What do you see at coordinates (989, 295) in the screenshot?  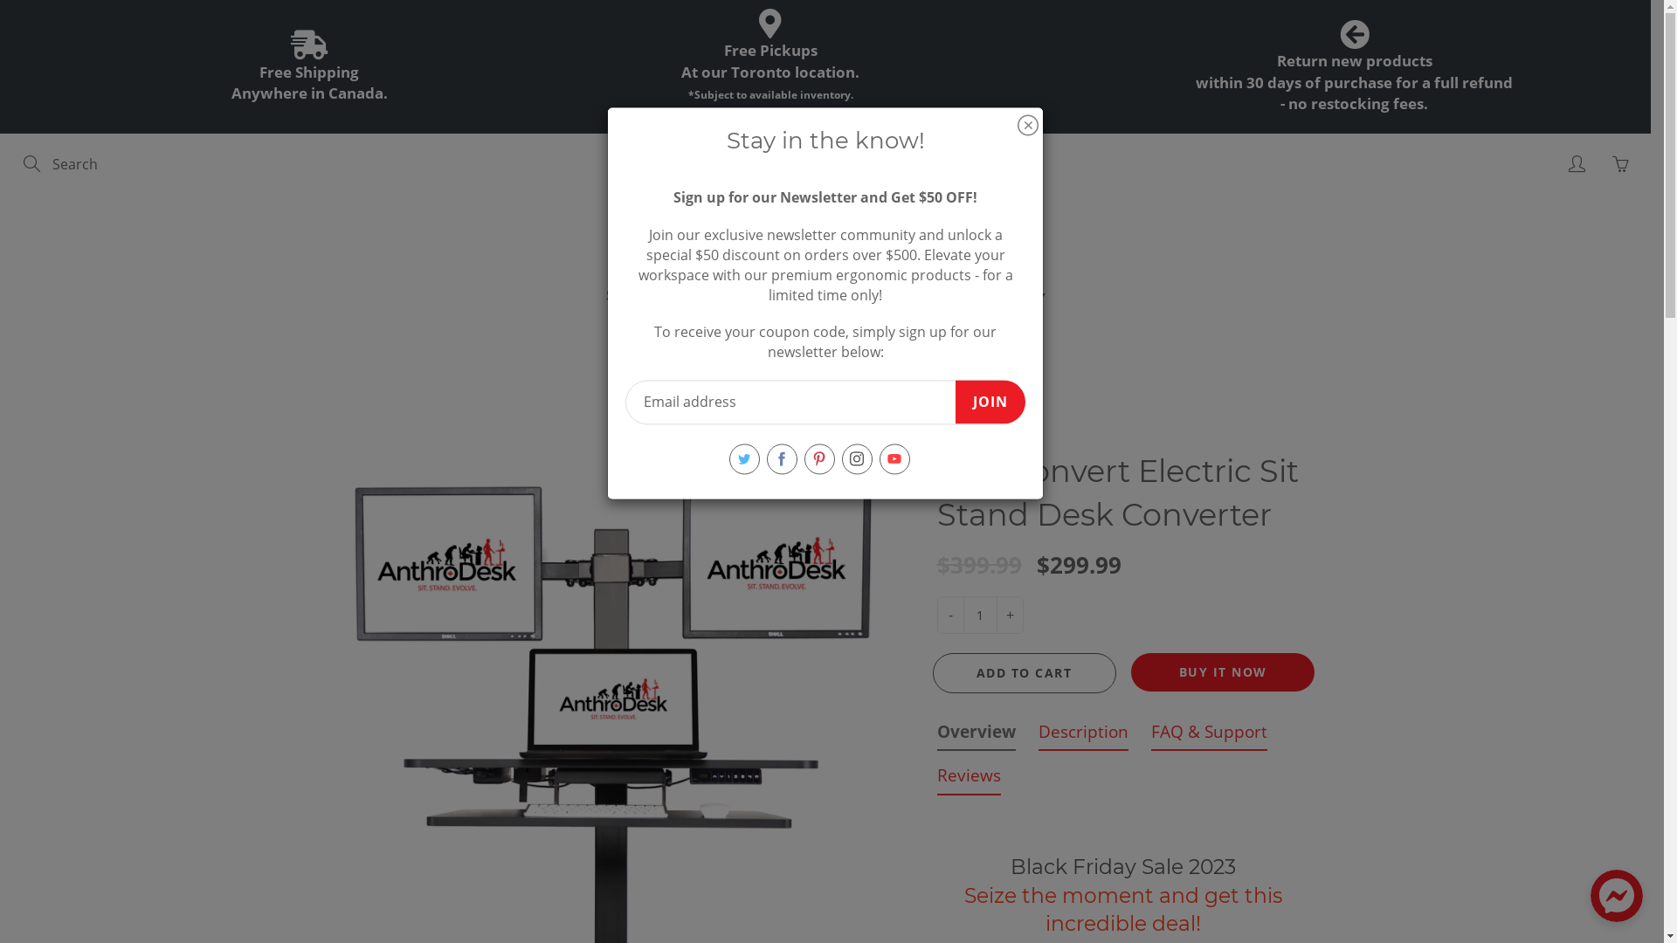 I see `ACCESSORIES` at bounding box center [989, 295].